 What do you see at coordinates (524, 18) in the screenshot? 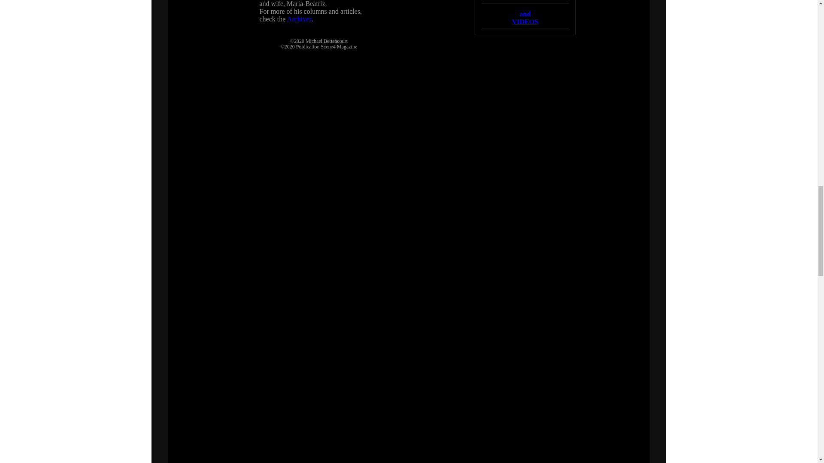
I see `THEATRE THOUGHTS` at bounding box center [524, 18].